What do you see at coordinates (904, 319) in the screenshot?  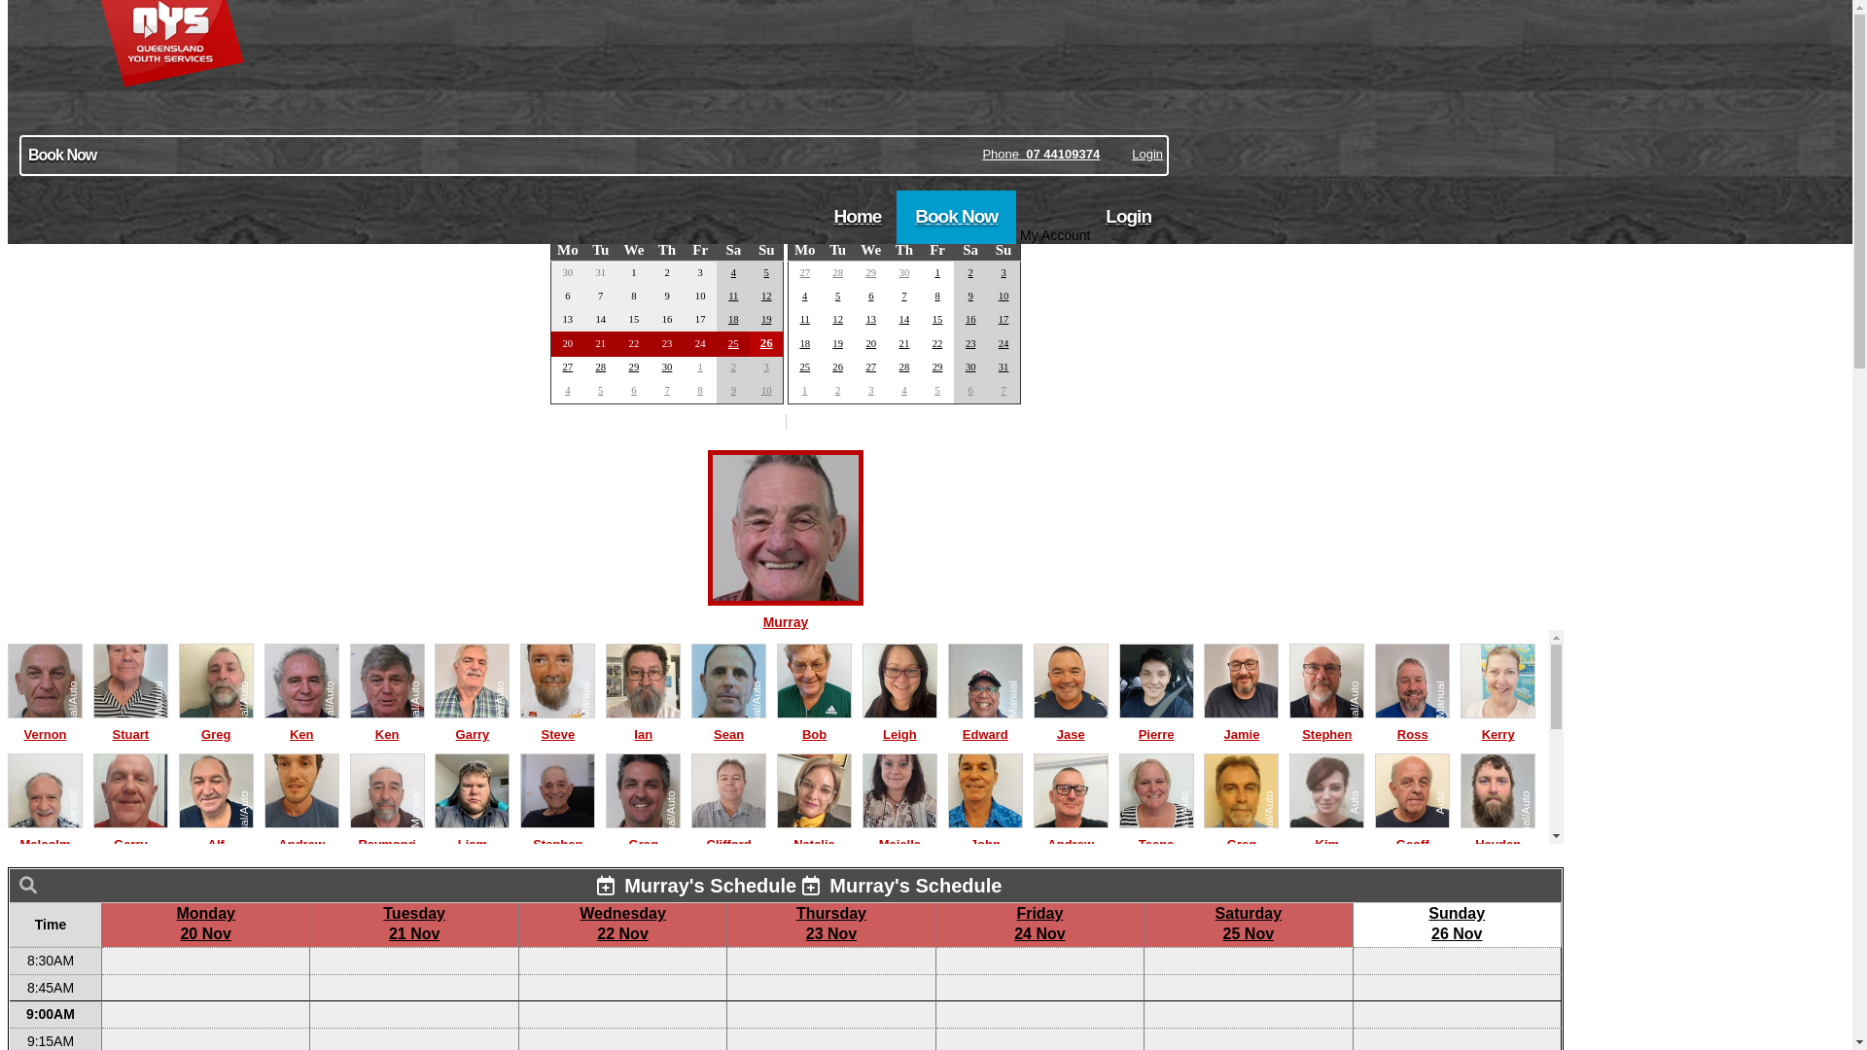 I see `14` at bounding box center [904, 319].